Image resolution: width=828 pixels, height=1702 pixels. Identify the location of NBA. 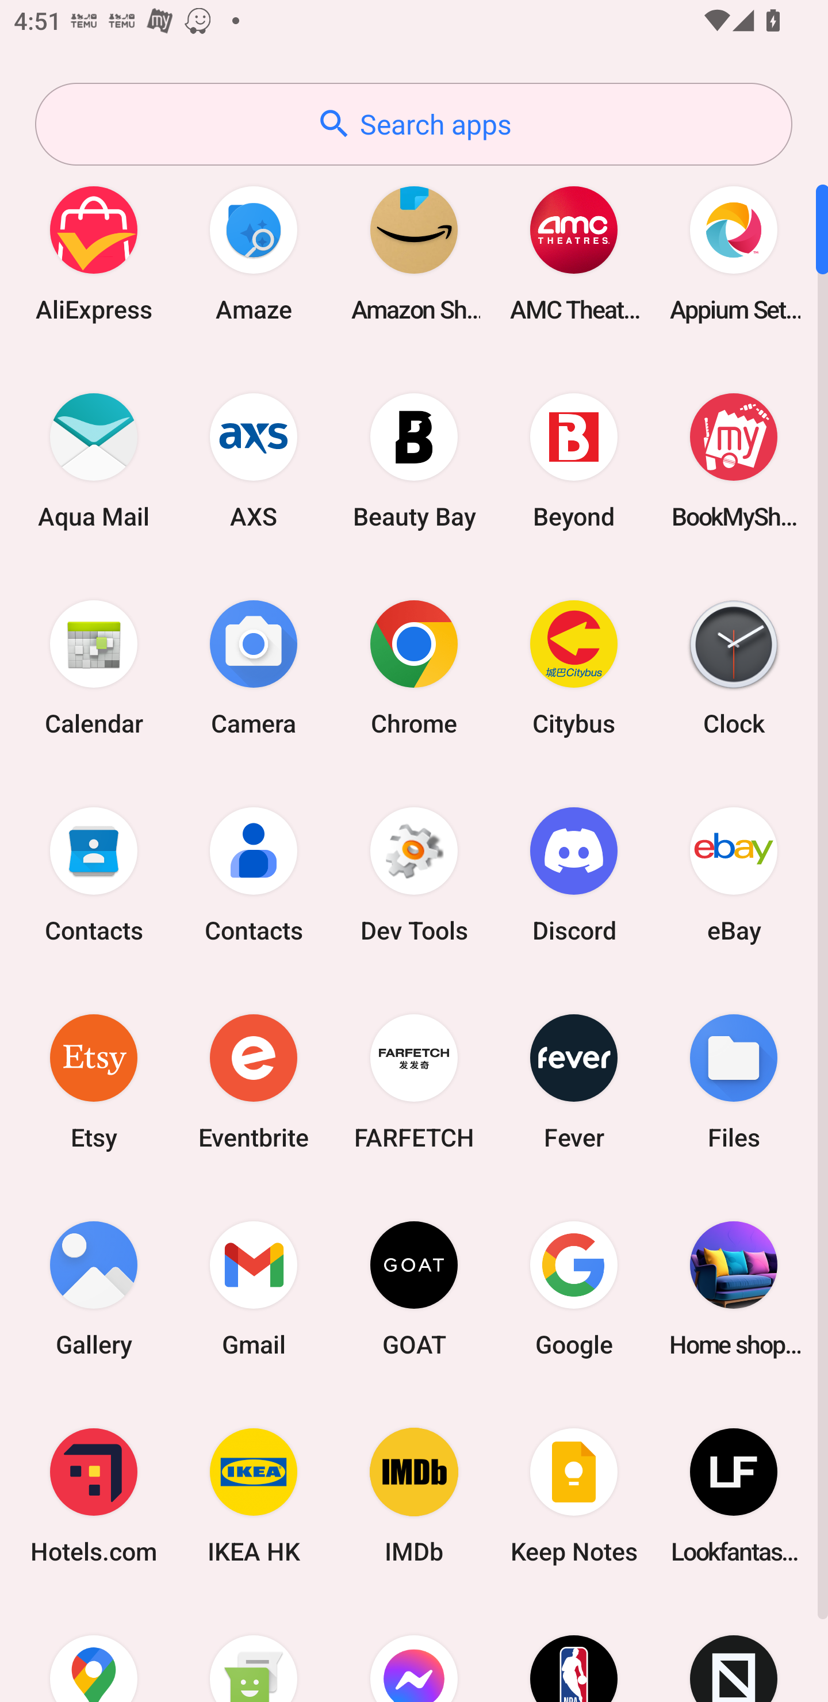
(574, 1651).